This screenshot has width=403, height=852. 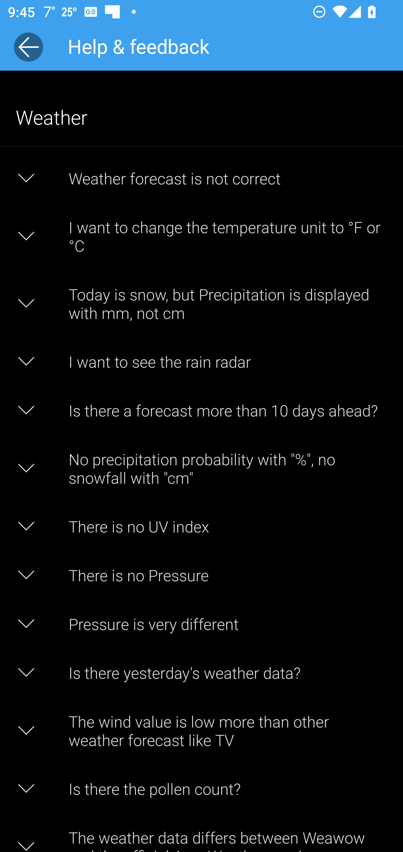 I want to click on Is there a forecast more than 10 days ahead? , so click(x=201, y=410).